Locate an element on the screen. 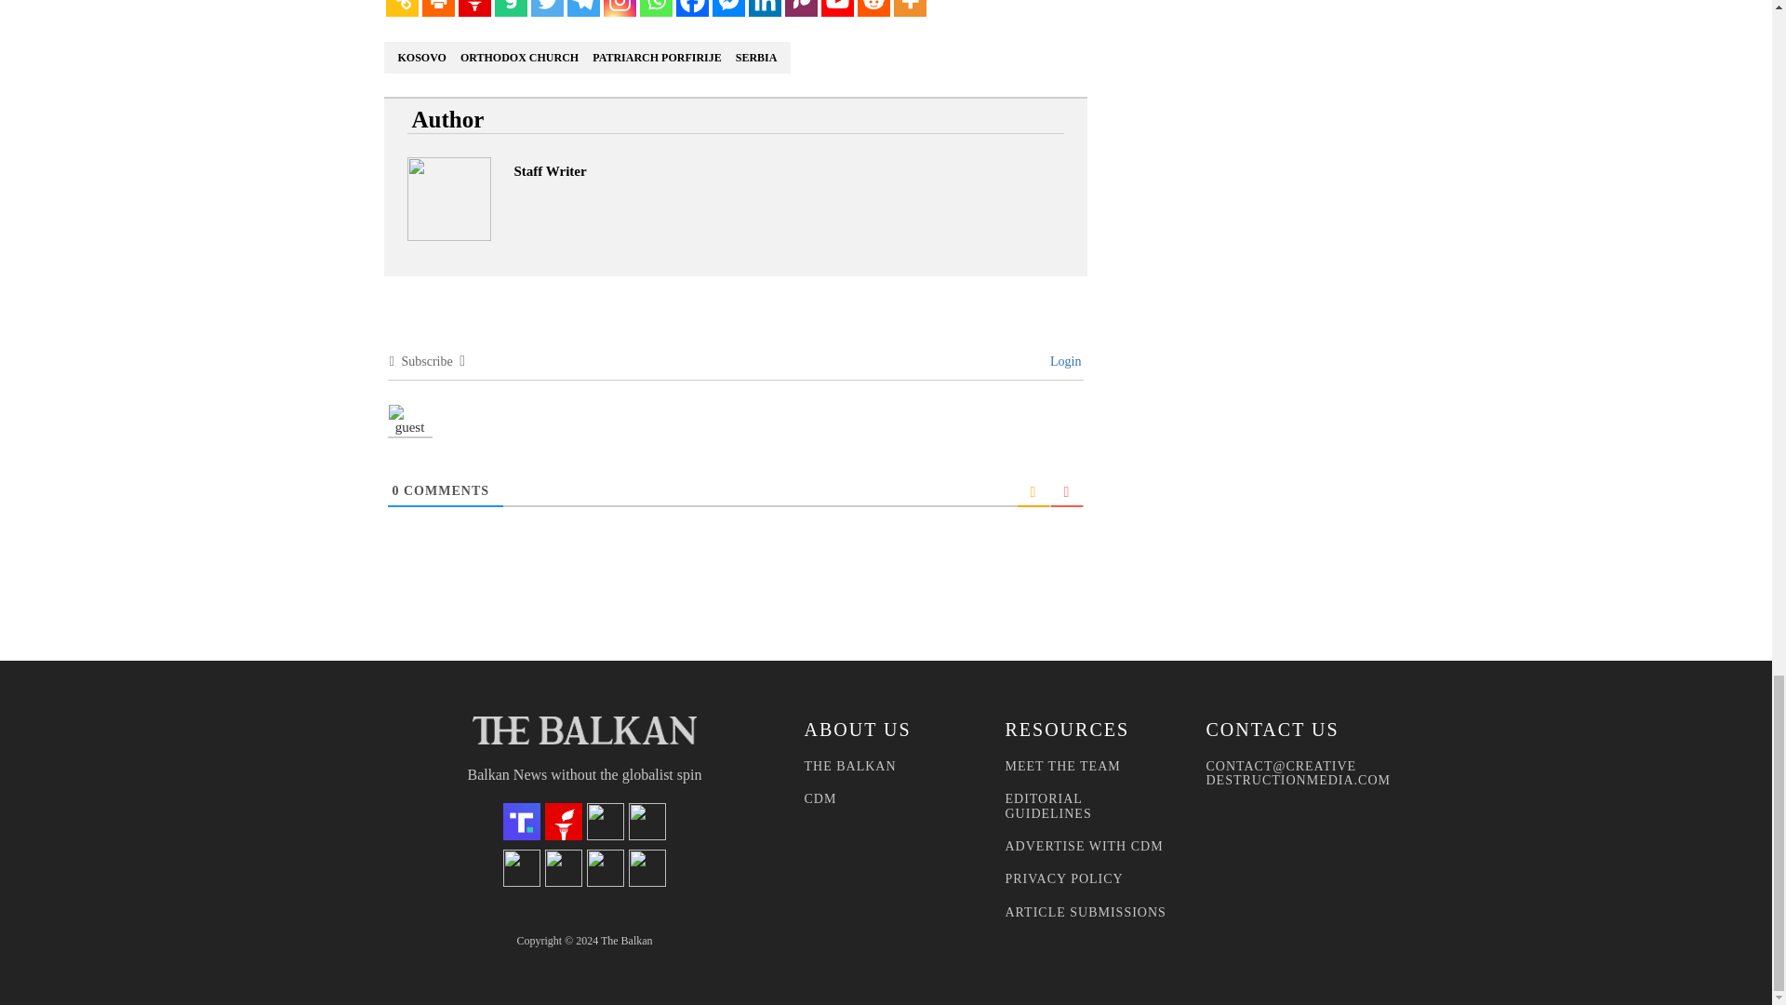 Image resolution: width=1786 pixels, height=1005 pixels. Reddit is located at coordinates (873, 8).